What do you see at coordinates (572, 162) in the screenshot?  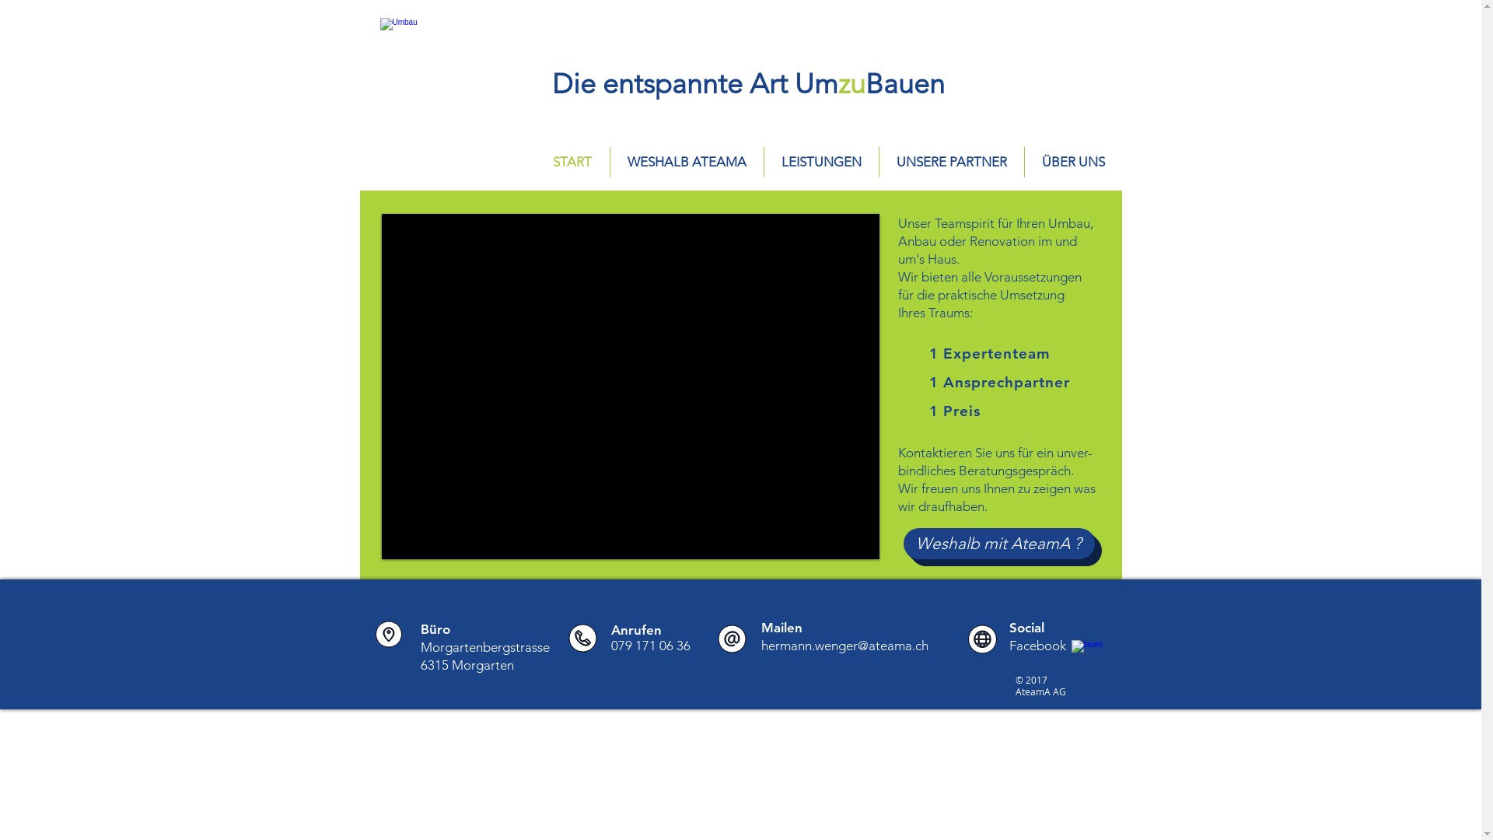 I see `START` at bounding box center [572, 162].